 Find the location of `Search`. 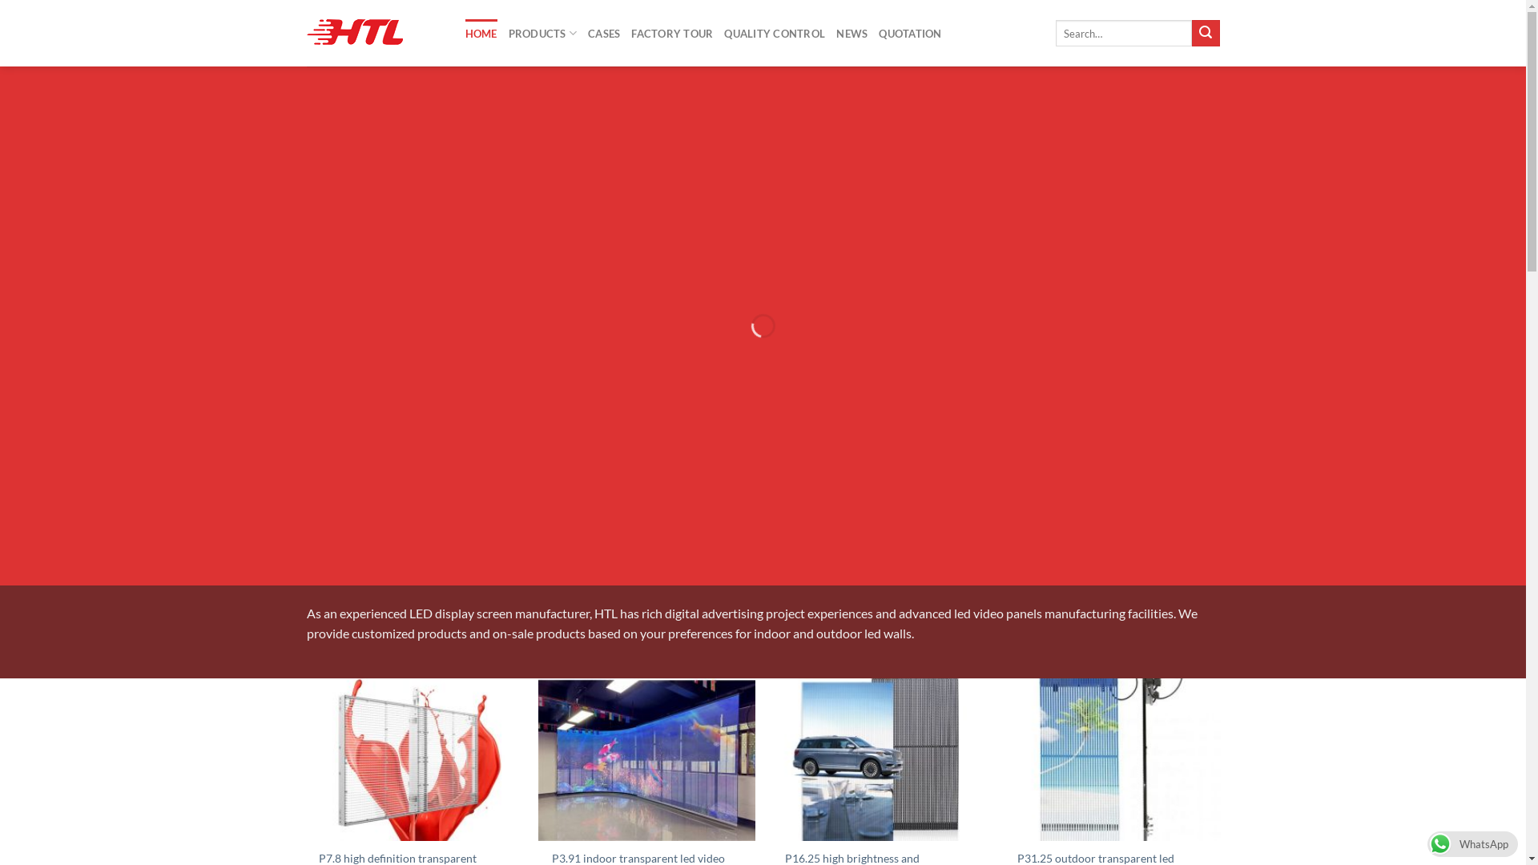

Search is located at coordinates (1206, 34).